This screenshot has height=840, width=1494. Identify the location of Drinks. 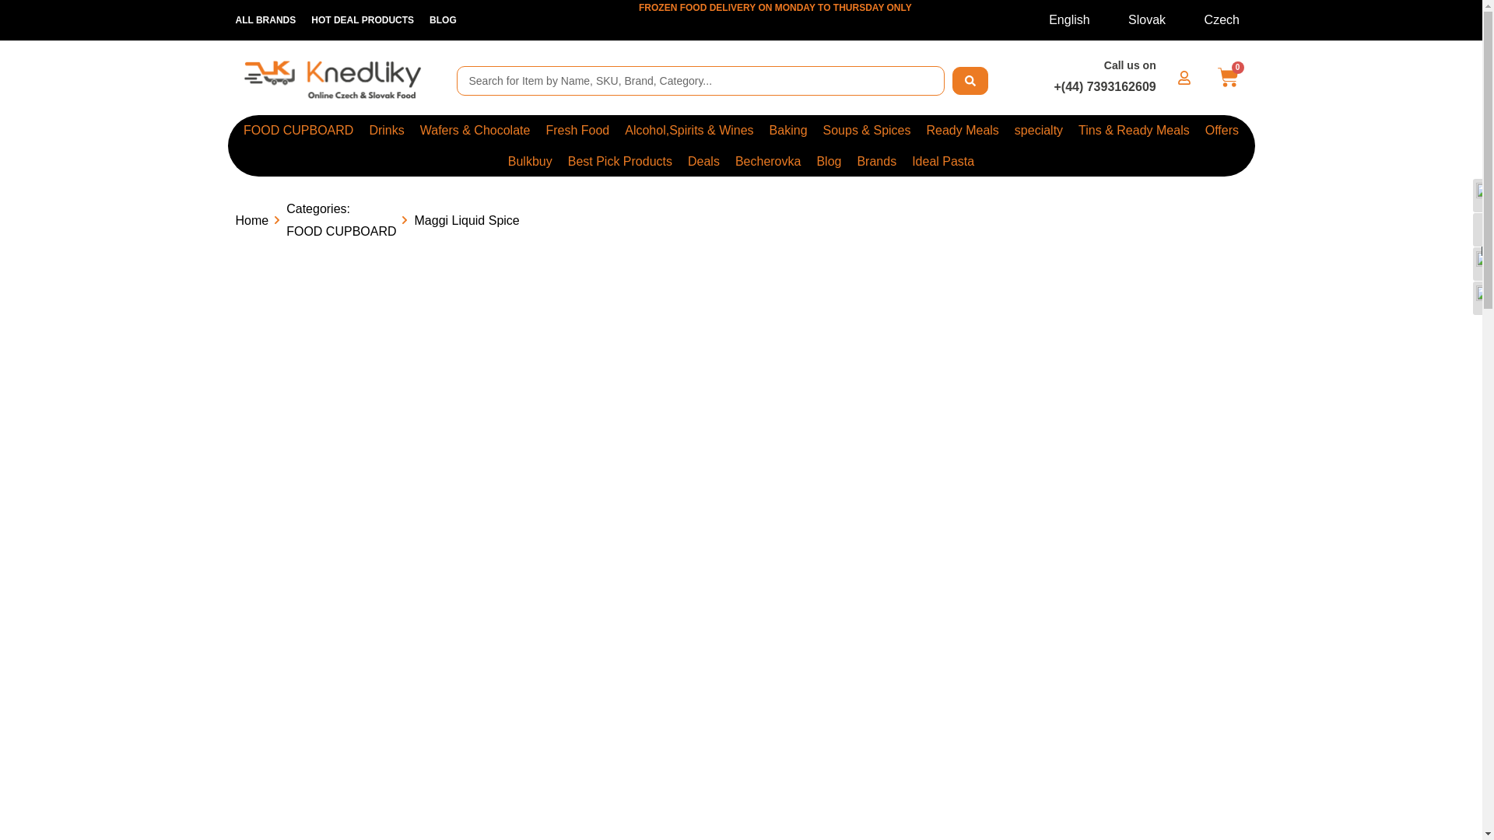
(386, 129).